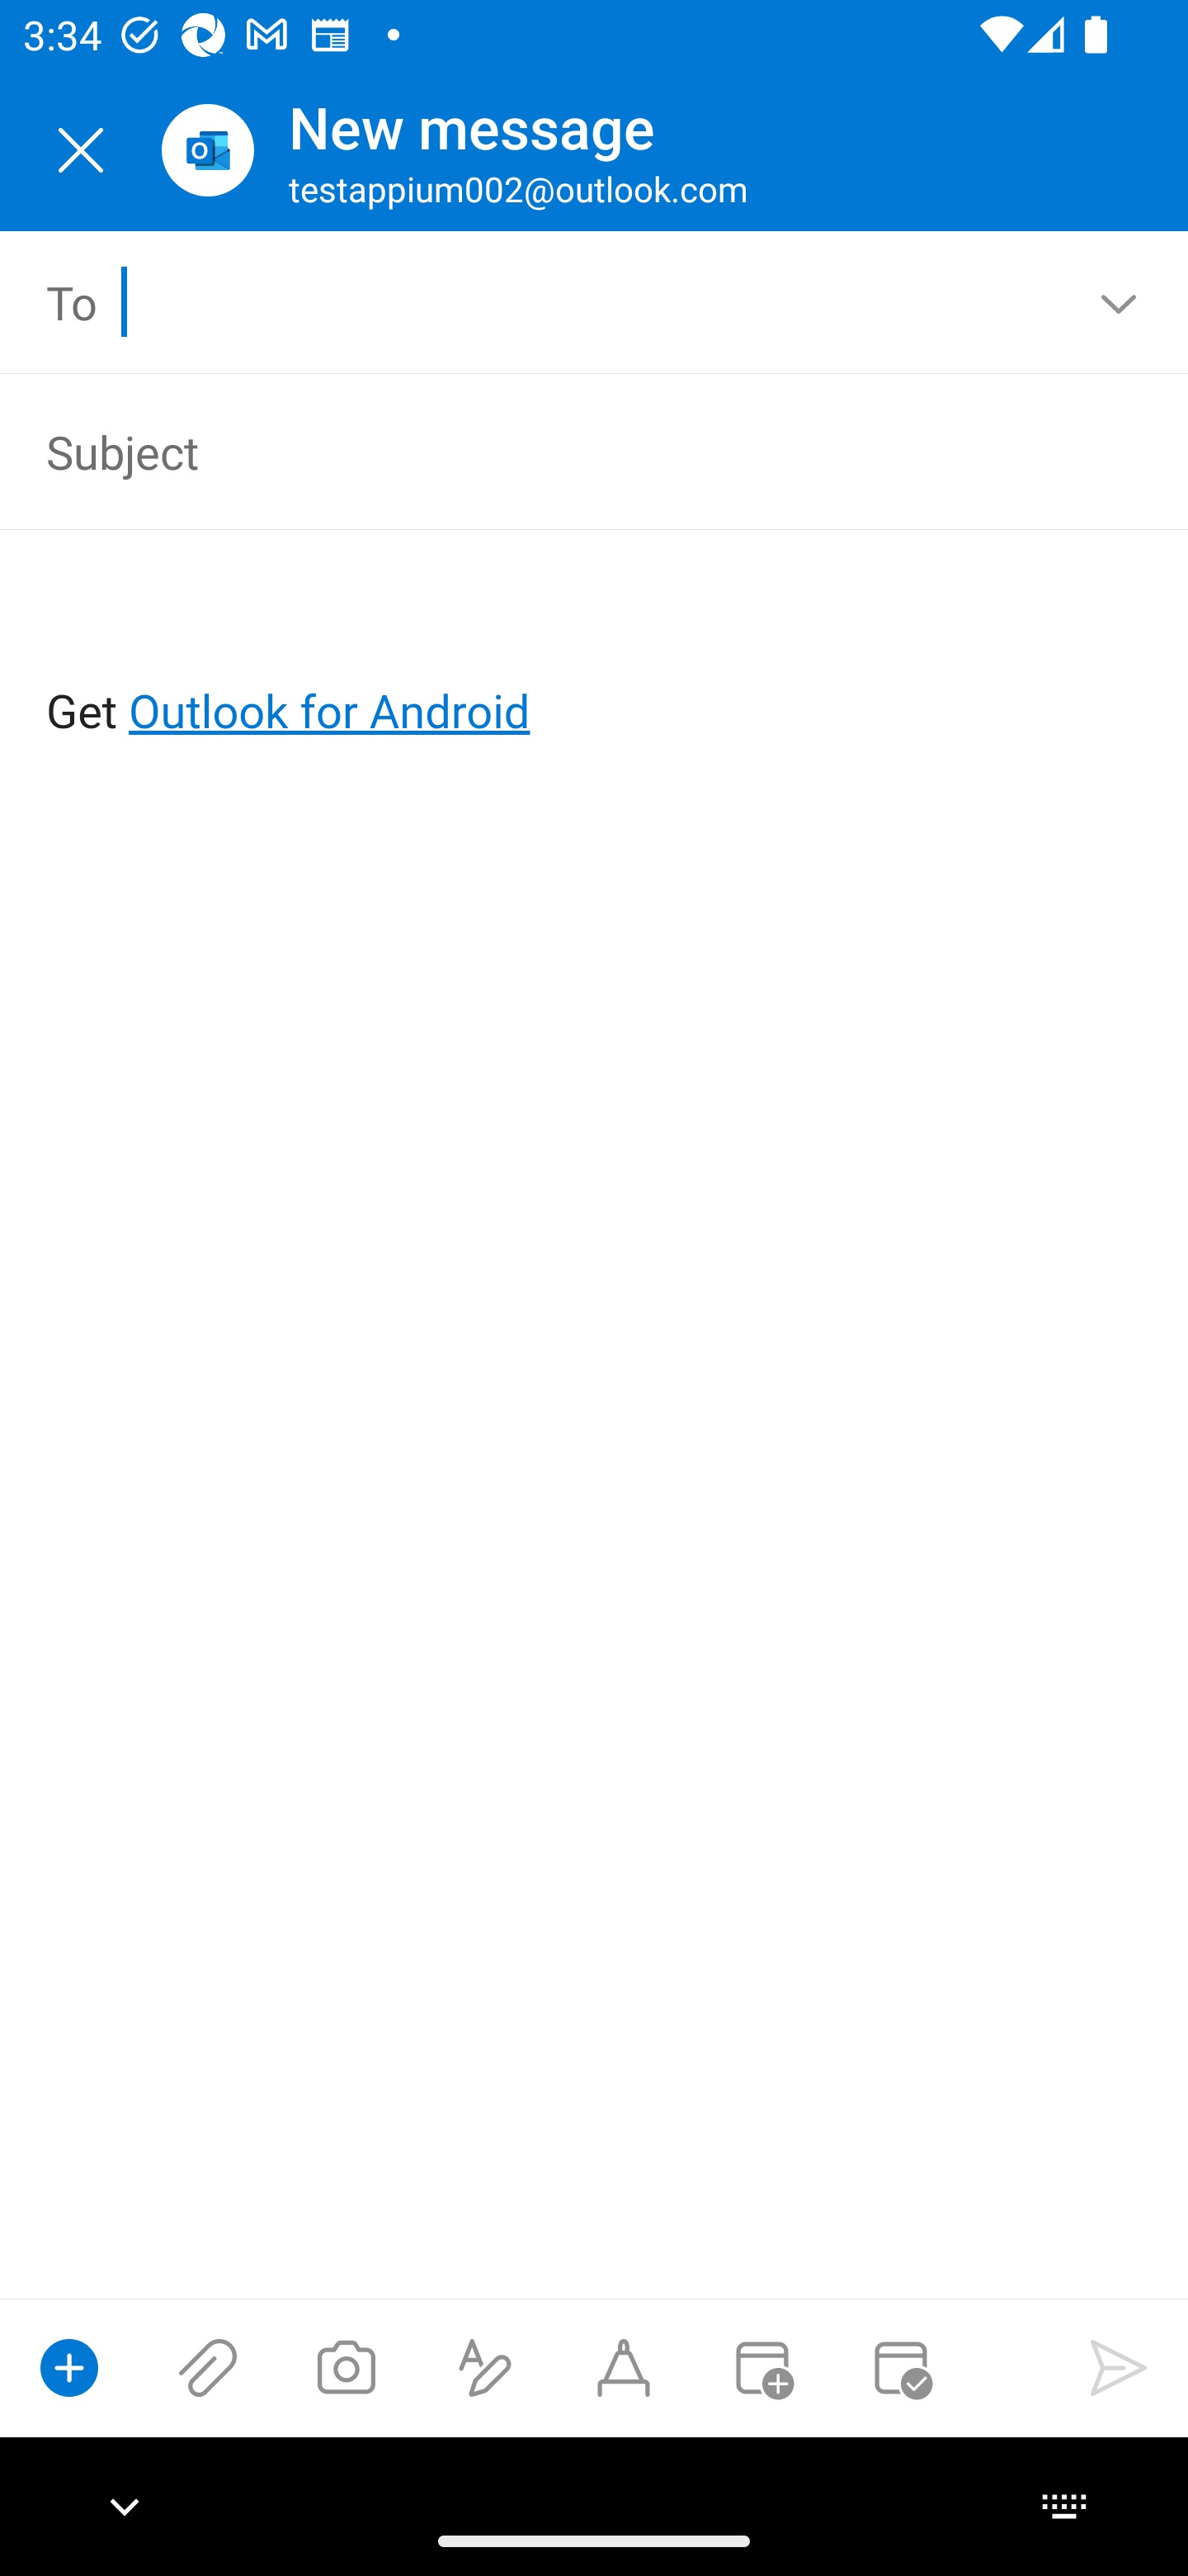 The image size is (1188, 2576). I want to click on Take a photo, so click(346, 2367).